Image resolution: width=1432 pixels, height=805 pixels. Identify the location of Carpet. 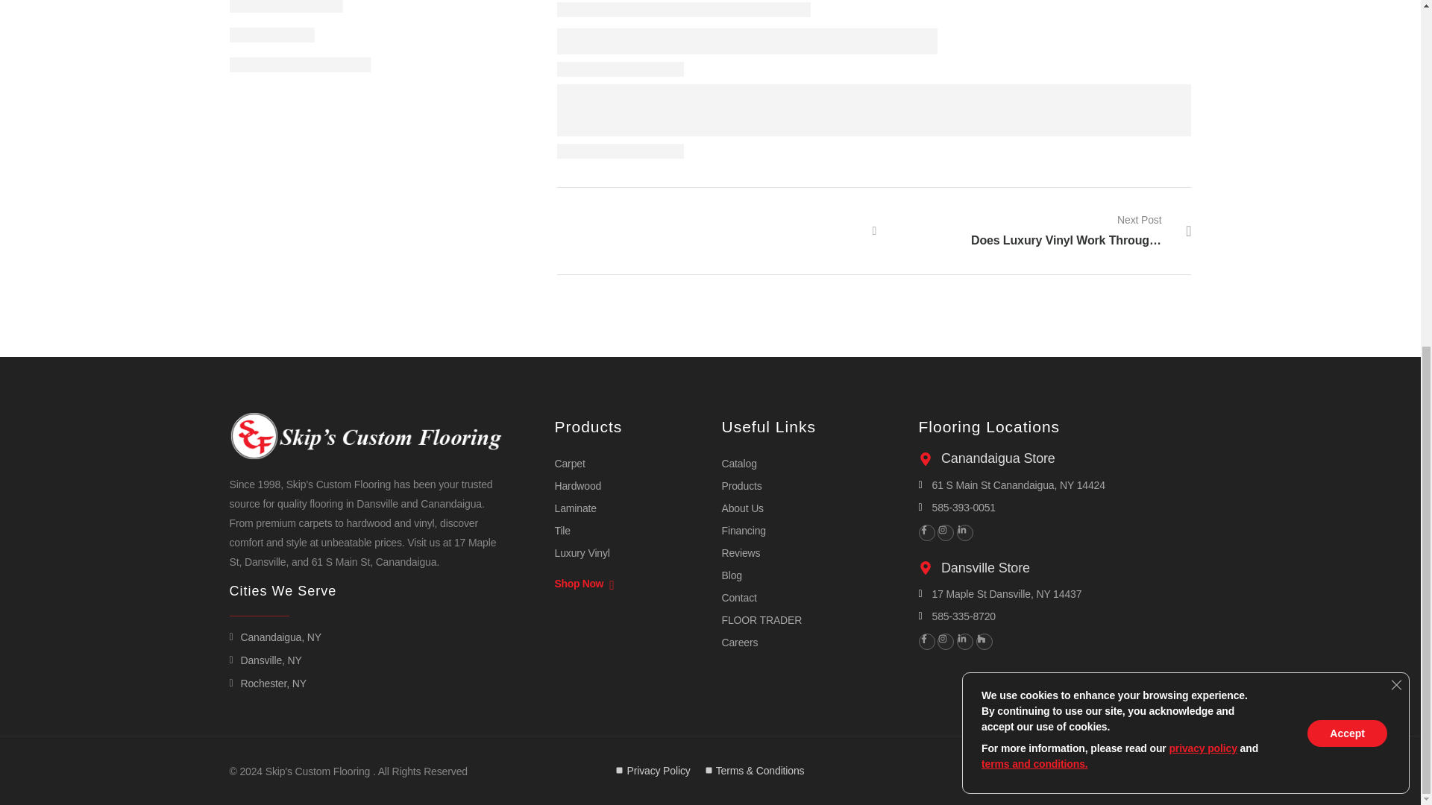
(570, 464).